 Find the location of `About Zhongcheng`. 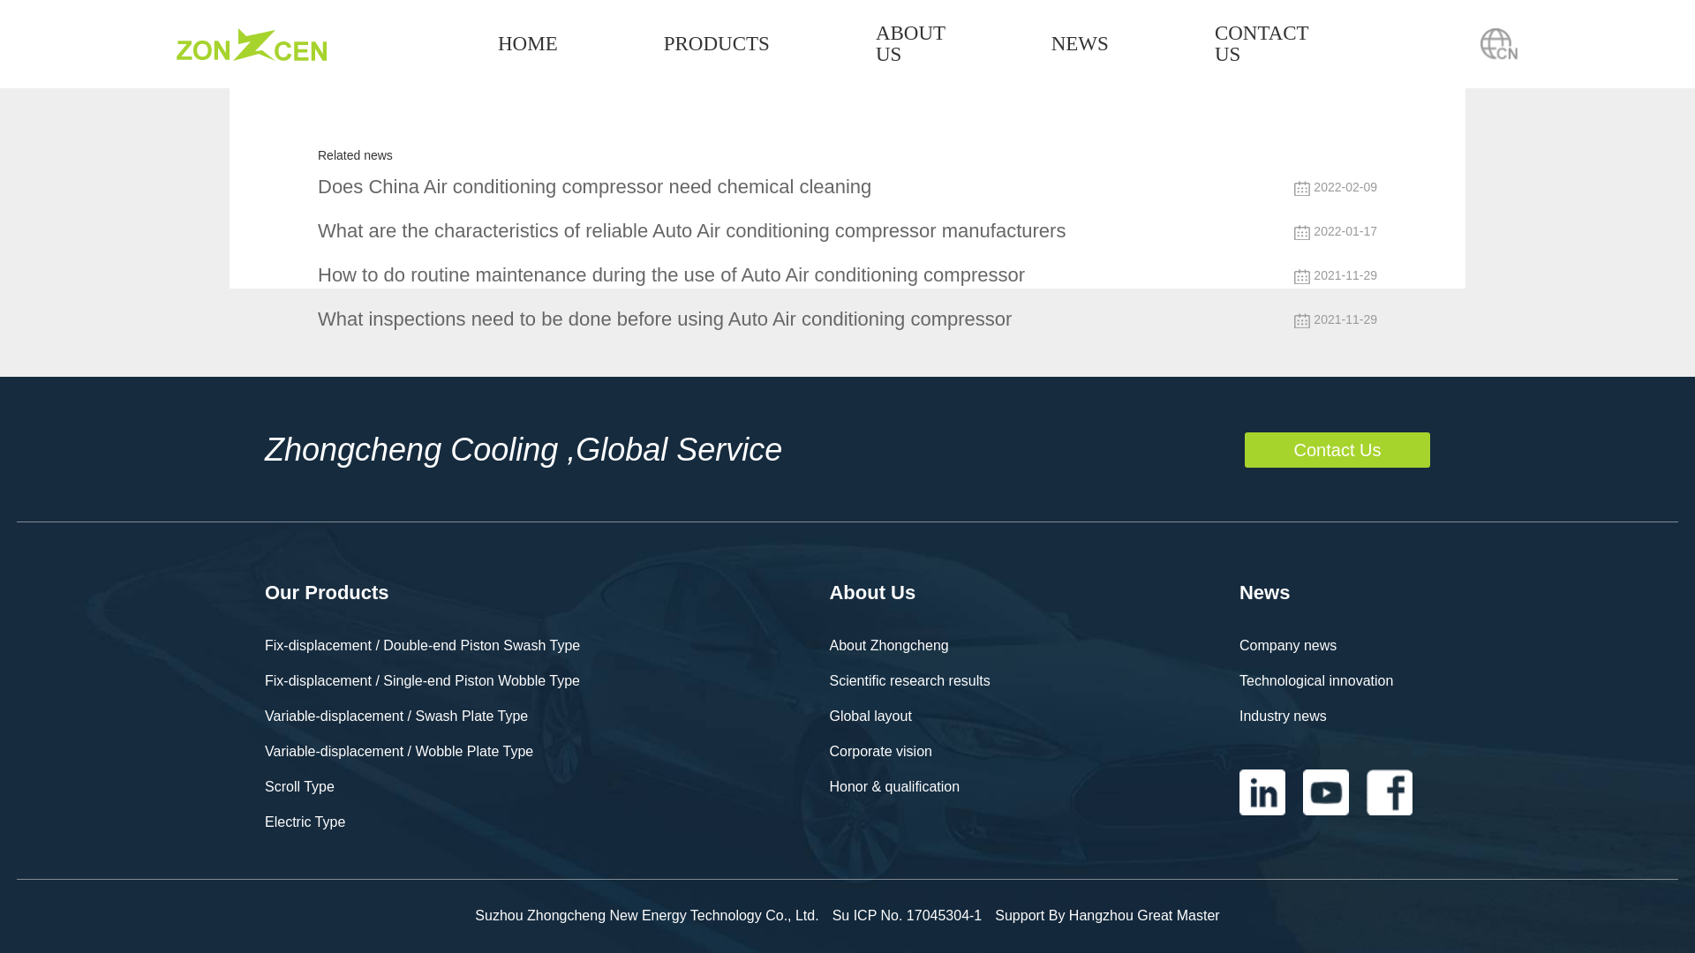

About Zhongcheng is located at coordinates (909, 645).